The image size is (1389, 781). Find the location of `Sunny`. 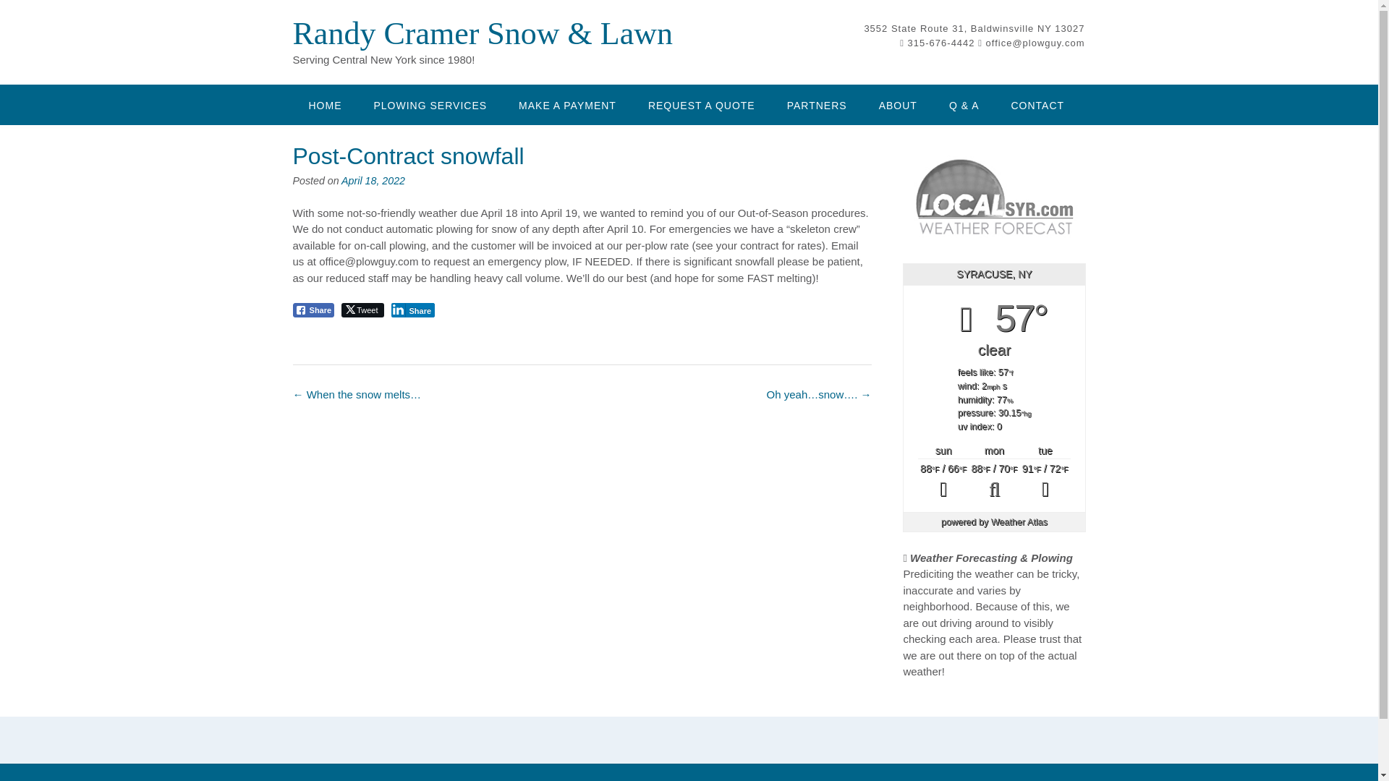

Sunny is located at coordinates (943, 482).